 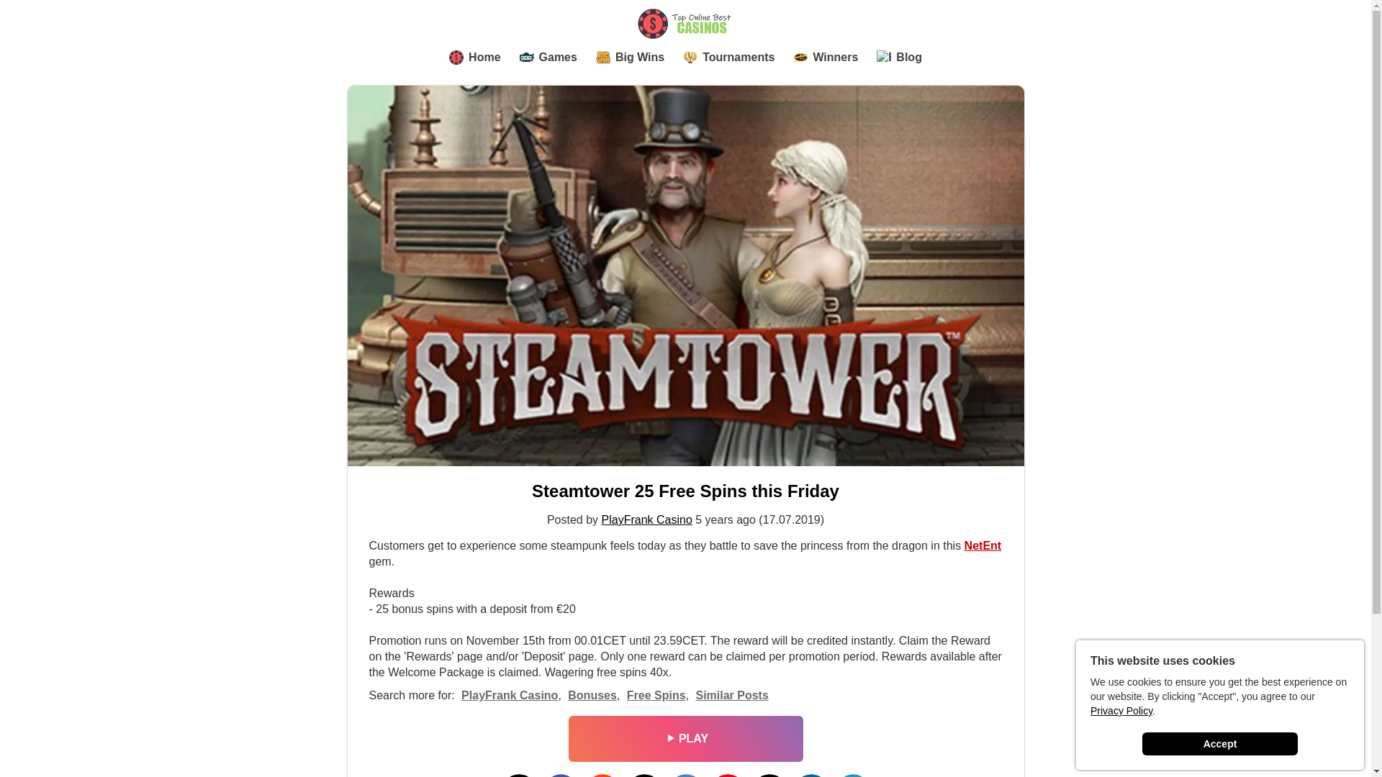 I want to click on Best Online Casinos with Slots Games, so click(x=983, y=545).